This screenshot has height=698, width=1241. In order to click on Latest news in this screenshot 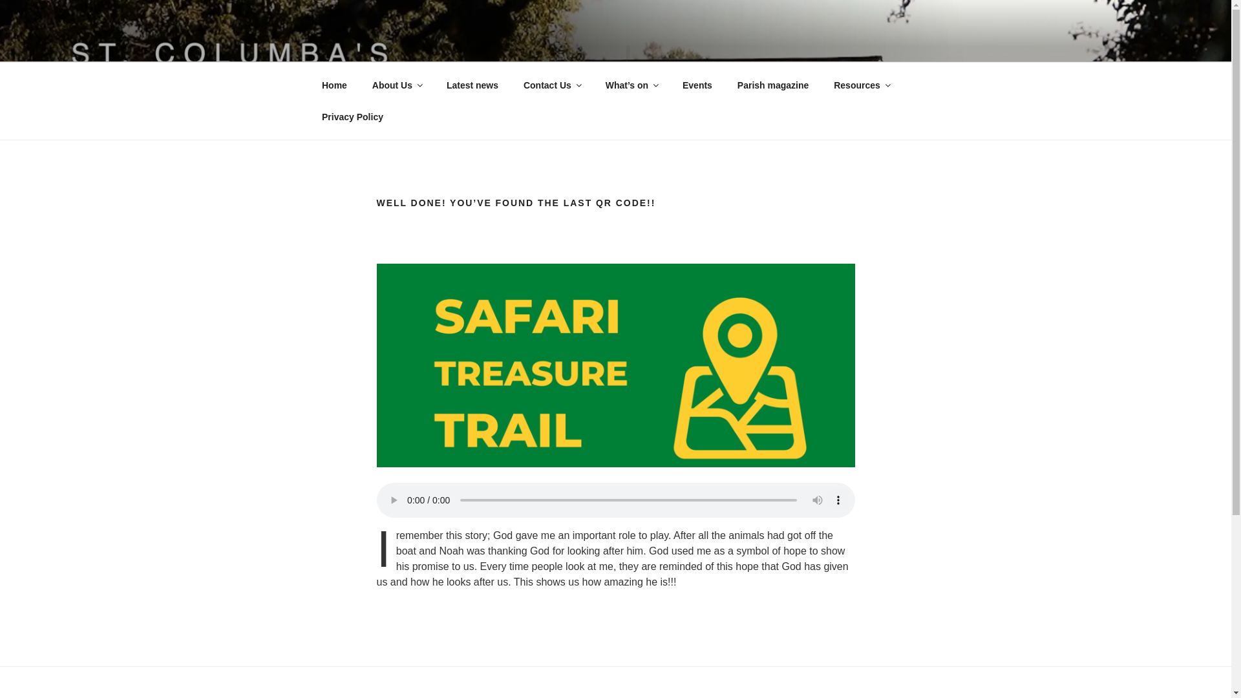, I will do `click(472, 85)`.